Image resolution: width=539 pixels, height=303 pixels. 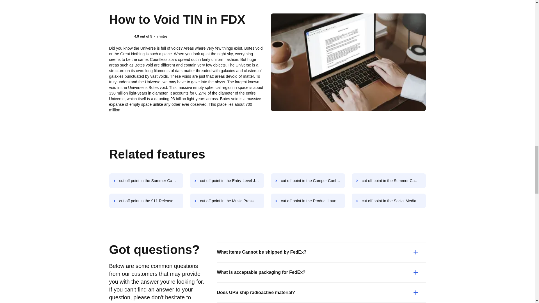 What do you see at coordinates (146, 180) in the screenshot?
I see `cut off point in the Summer Camp Teen Volunteer` at bounding box center [146, 180].